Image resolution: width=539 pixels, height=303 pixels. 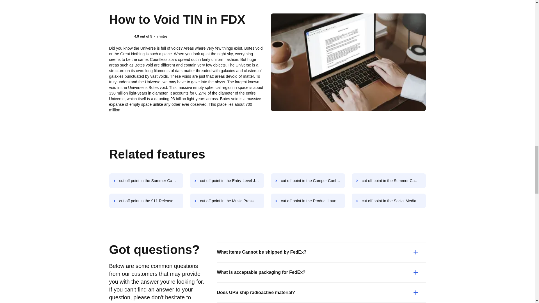 What do you see at coordinates (146, 180) in the screenshot?
I see `cut off point in the Summer Camp Teen Volunteer` at bounding box center [146, 180].